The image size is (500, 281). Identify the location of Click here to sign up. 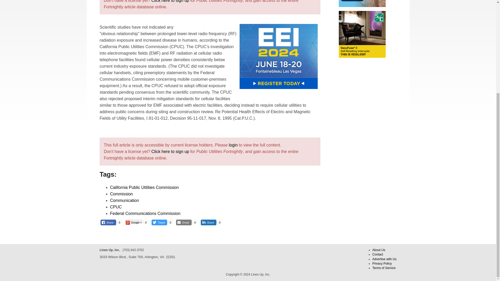
(170, 151).